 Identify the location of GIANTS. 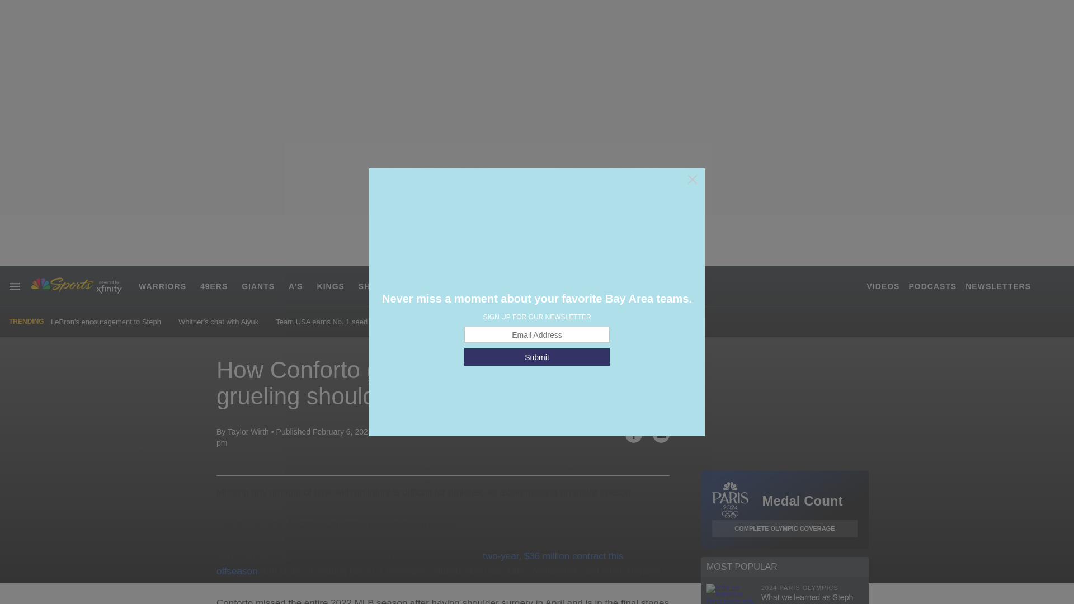
(258, 286).